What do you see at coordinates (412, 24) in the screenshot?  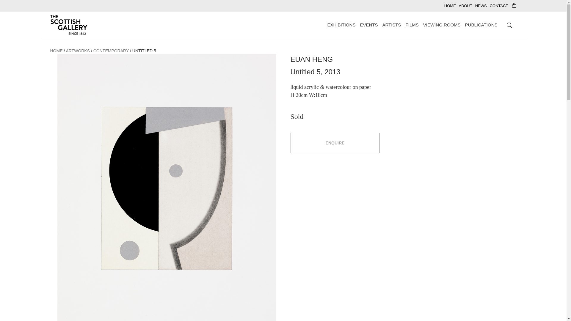 I see `FILMS` at bounding box center [412, 24].